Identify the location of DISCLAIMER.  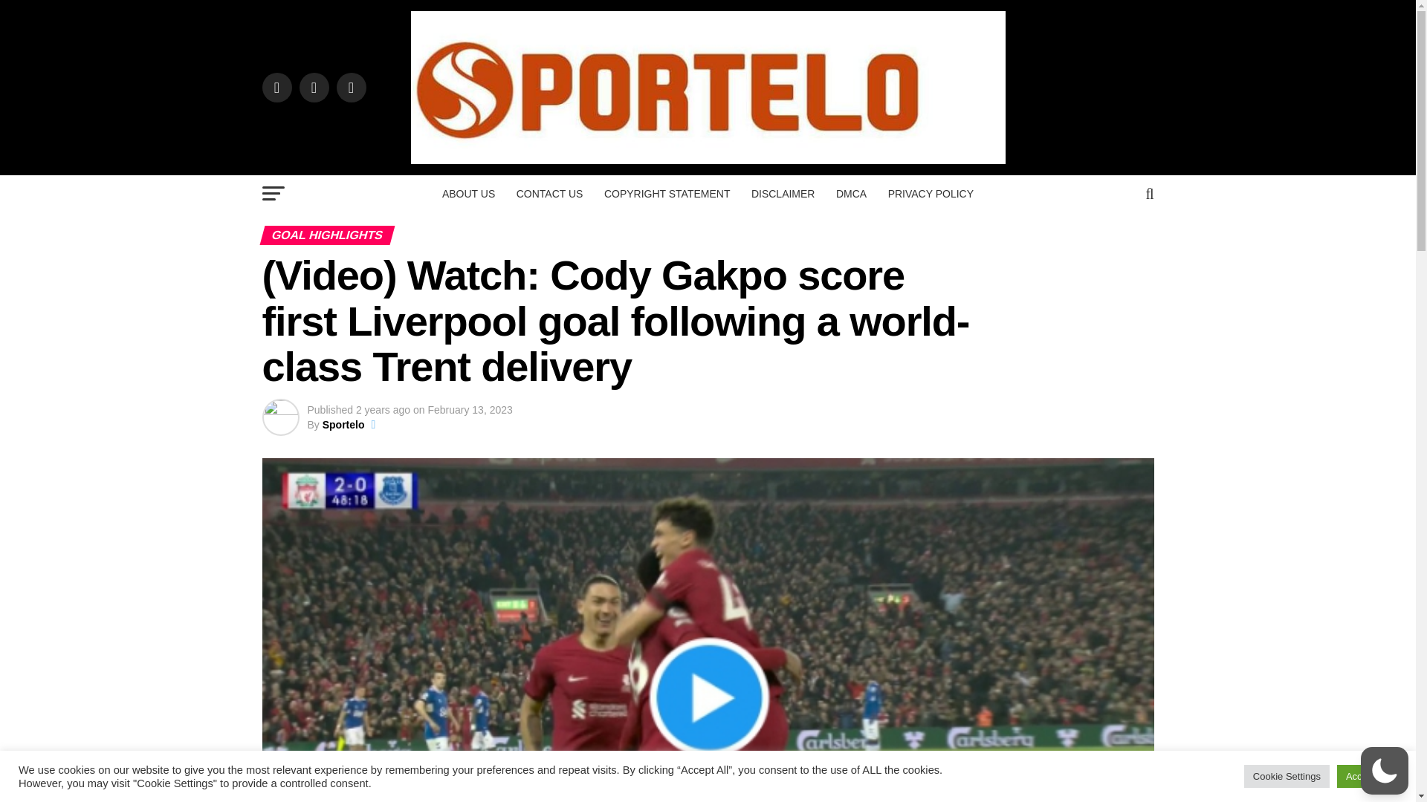
(783, 194).